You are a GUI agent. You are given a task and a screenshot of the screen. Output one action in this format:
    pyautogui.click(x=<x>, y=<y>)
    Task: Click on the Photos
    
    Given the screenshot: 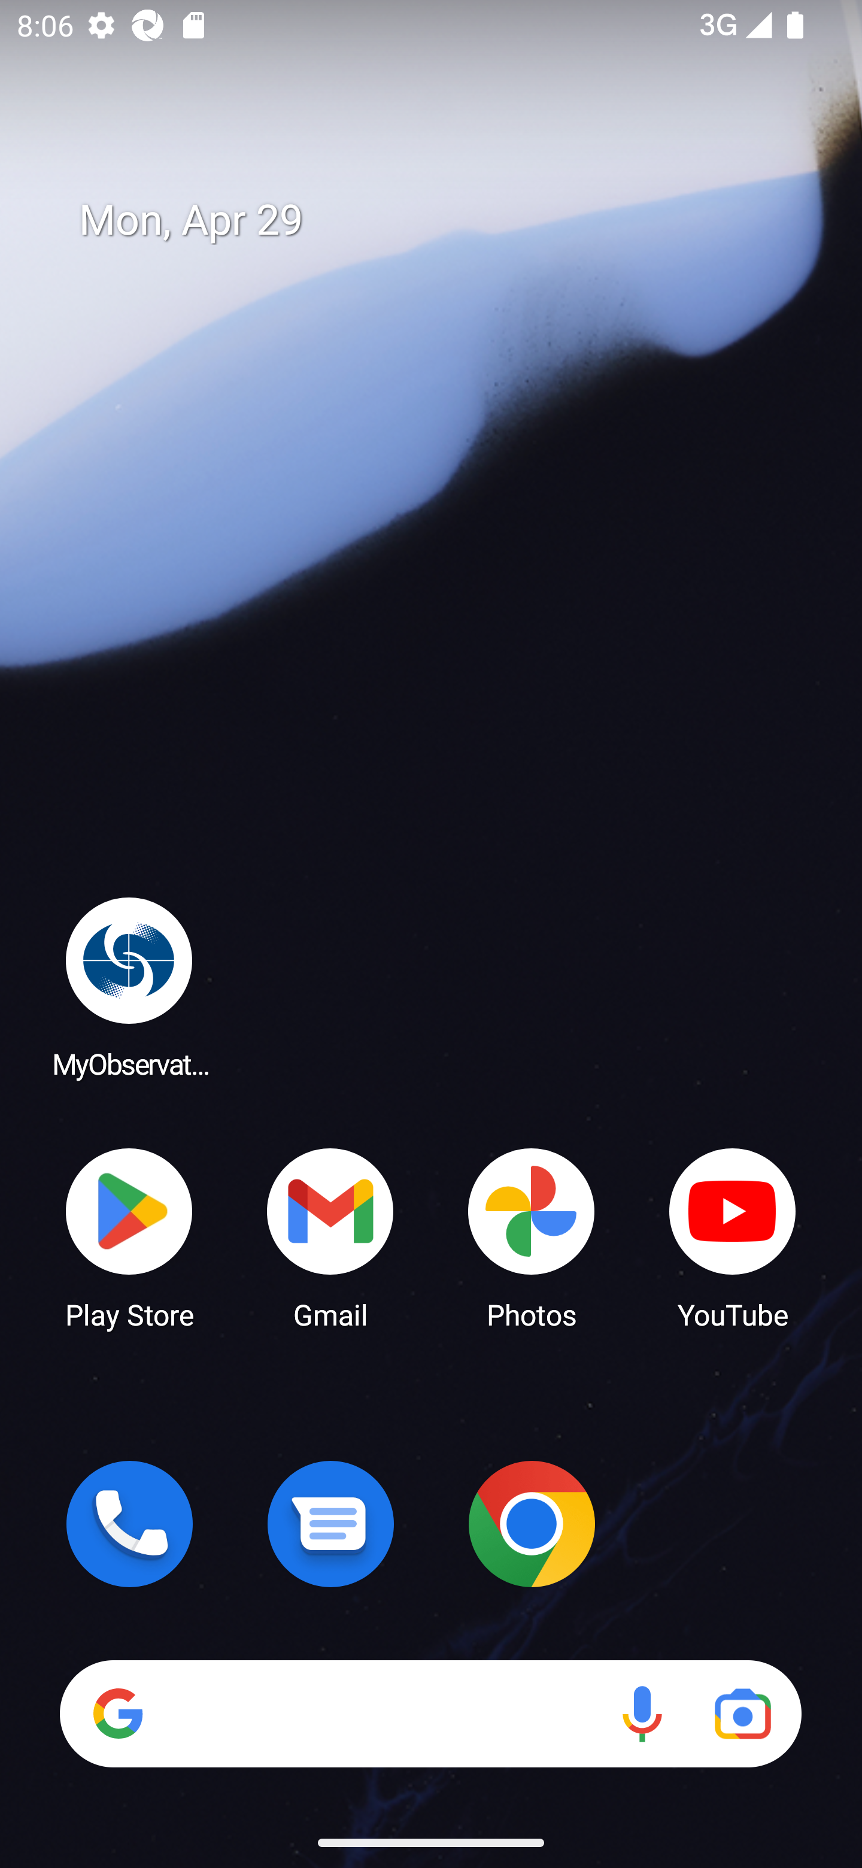 What is the action you would take?
    pyautogui.click(x=532, y=1237)
    